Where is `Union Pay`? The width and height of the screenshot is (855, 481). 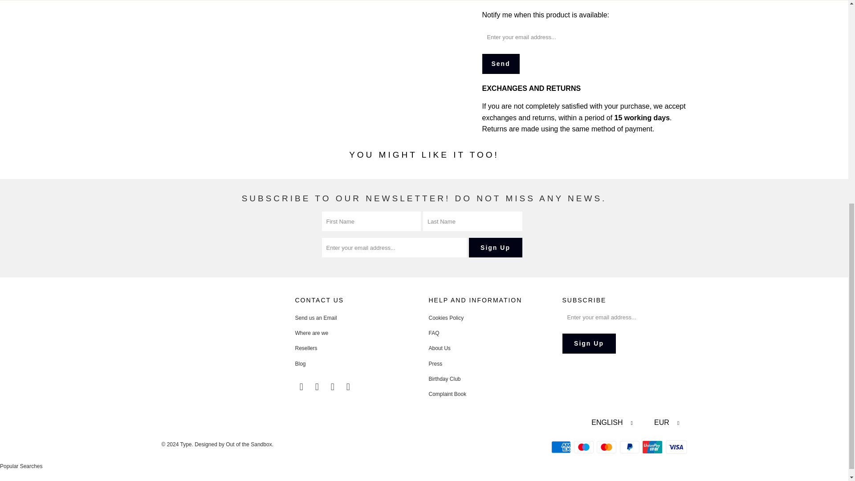 Union Pay is located at coordinates (653, 447).